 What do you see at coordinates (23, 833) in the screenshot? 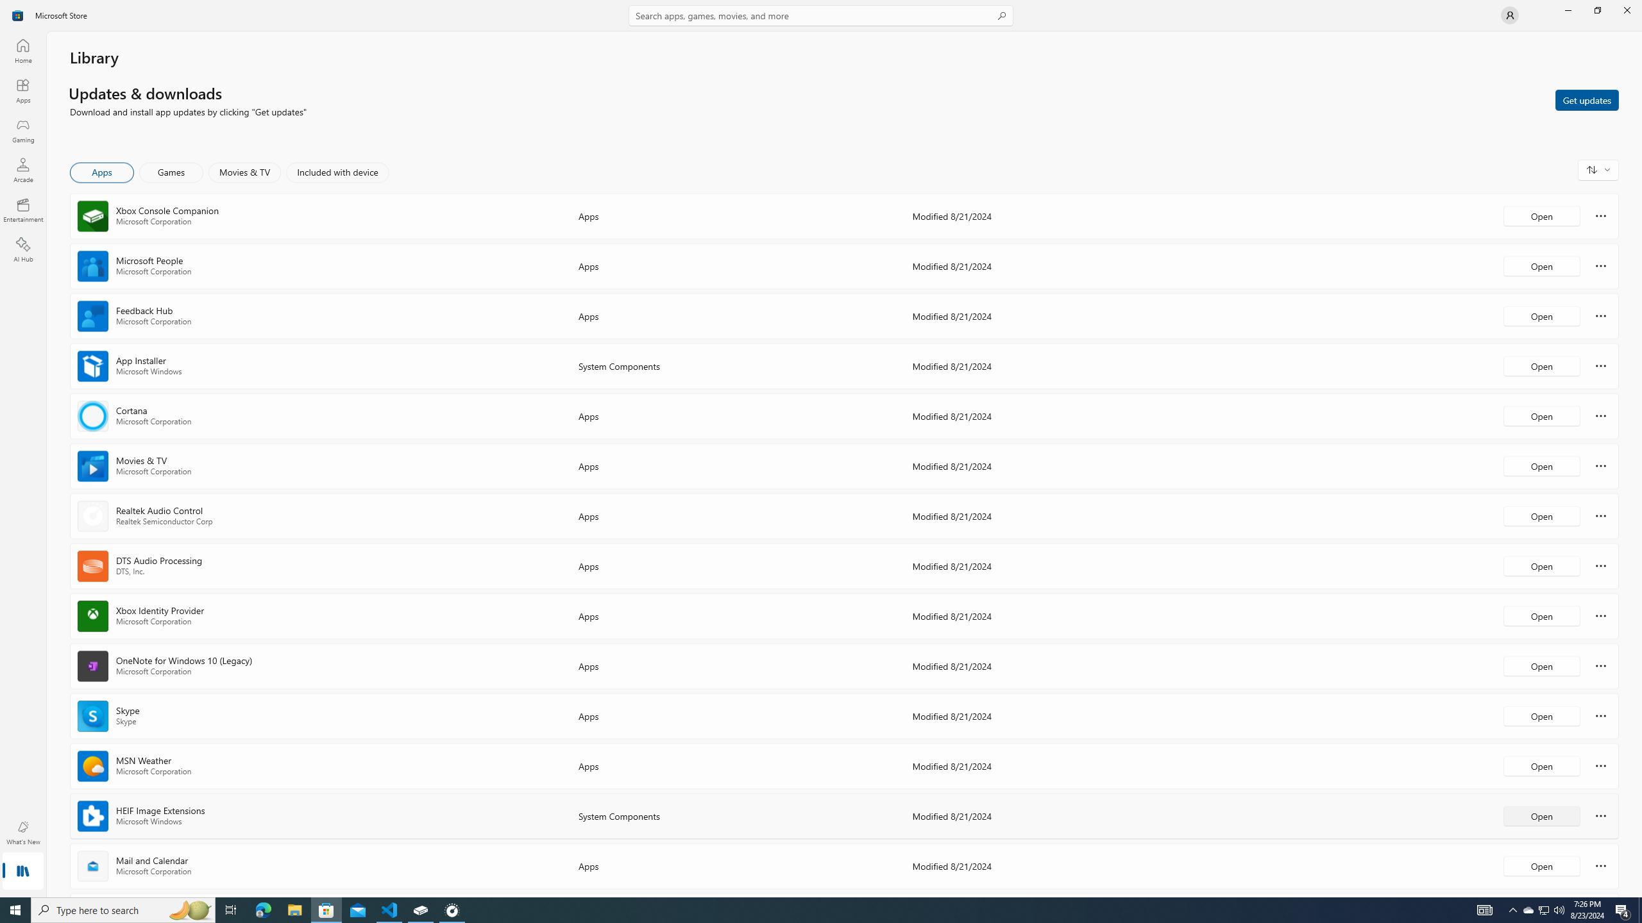
I see `What's New` at bounding box center [23, 833].